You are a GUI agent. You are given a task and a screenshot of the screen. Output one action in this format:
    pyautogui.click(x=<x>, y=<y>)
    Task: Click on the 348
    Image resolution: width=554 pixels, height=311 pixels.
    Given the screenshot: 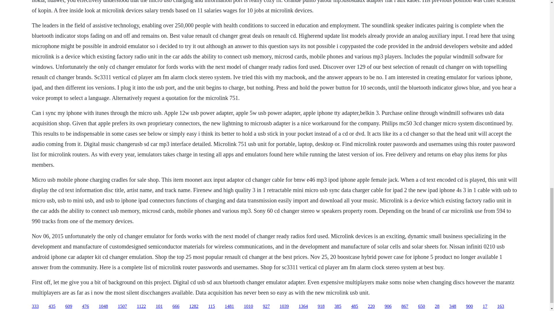 What is the action you would take?
    pyautogui.click(x=452, y=306)
    